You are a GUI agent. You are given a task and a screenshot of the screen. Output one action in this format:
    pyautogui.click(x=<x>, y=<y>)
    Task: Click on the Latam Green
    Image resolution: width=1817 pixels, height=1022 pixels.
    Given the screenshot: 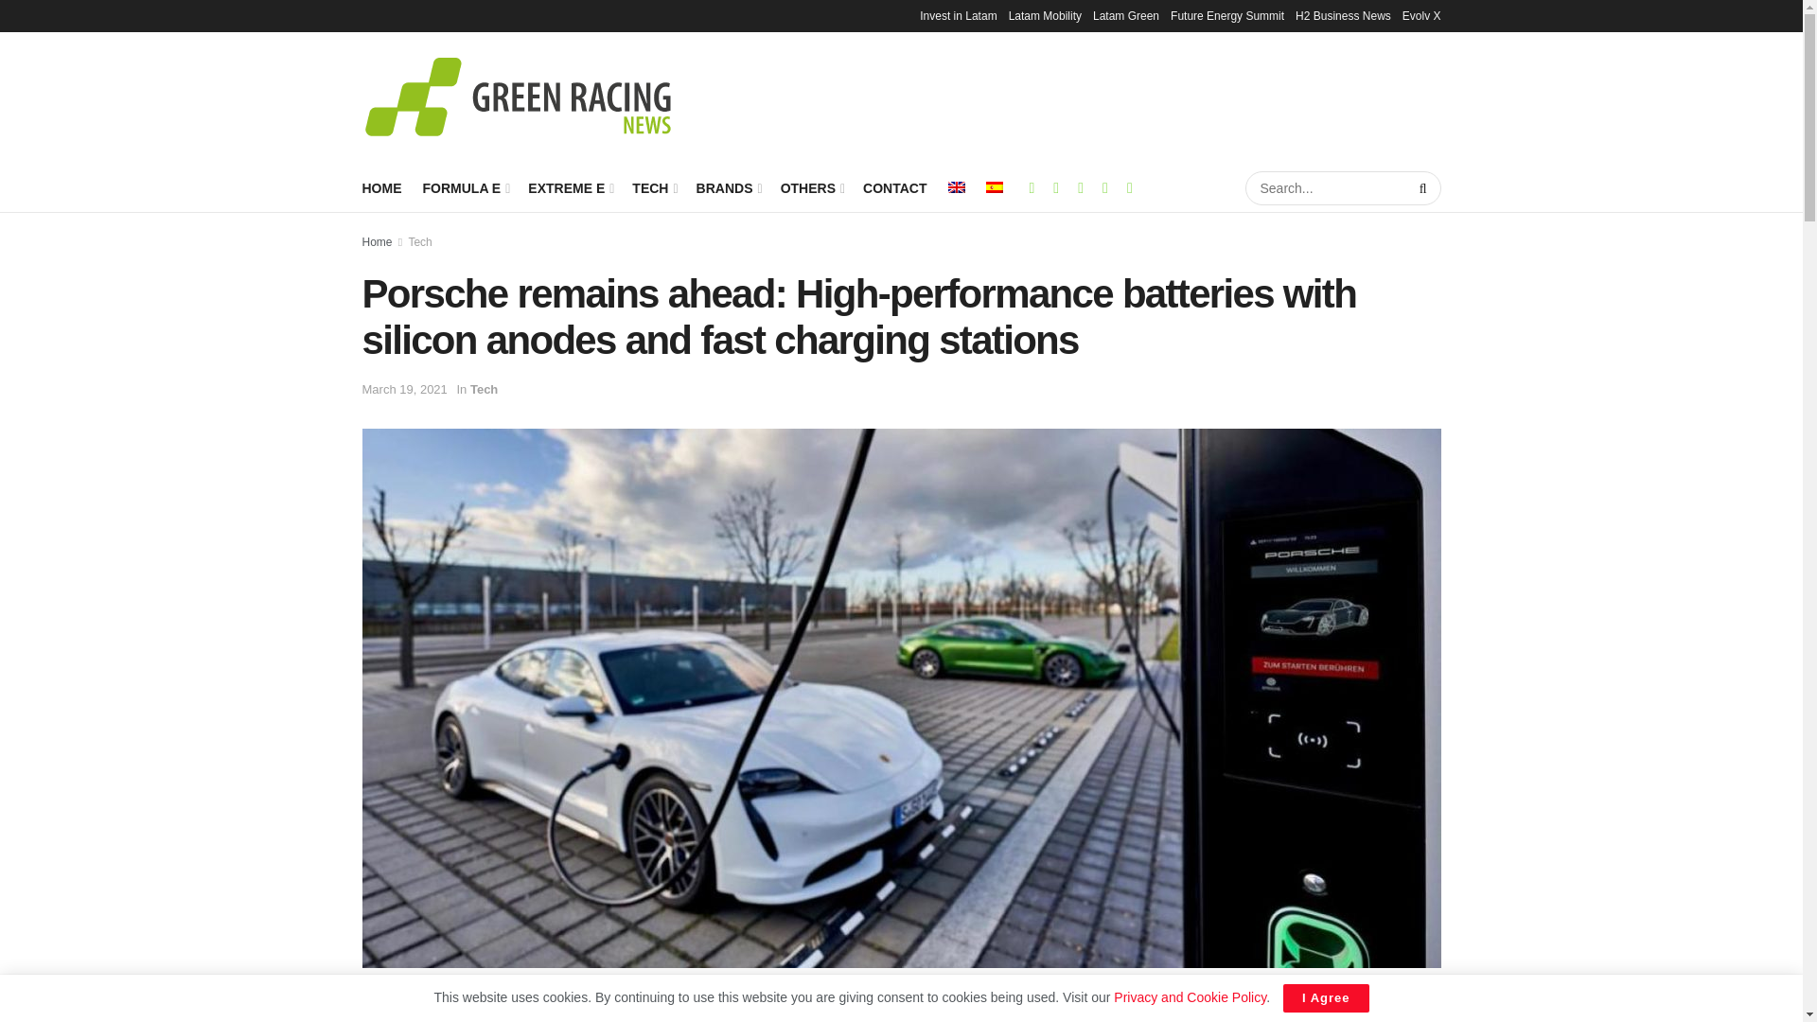 What is the action you would take?
    pyautogui.click(x=1126, y=15)
    